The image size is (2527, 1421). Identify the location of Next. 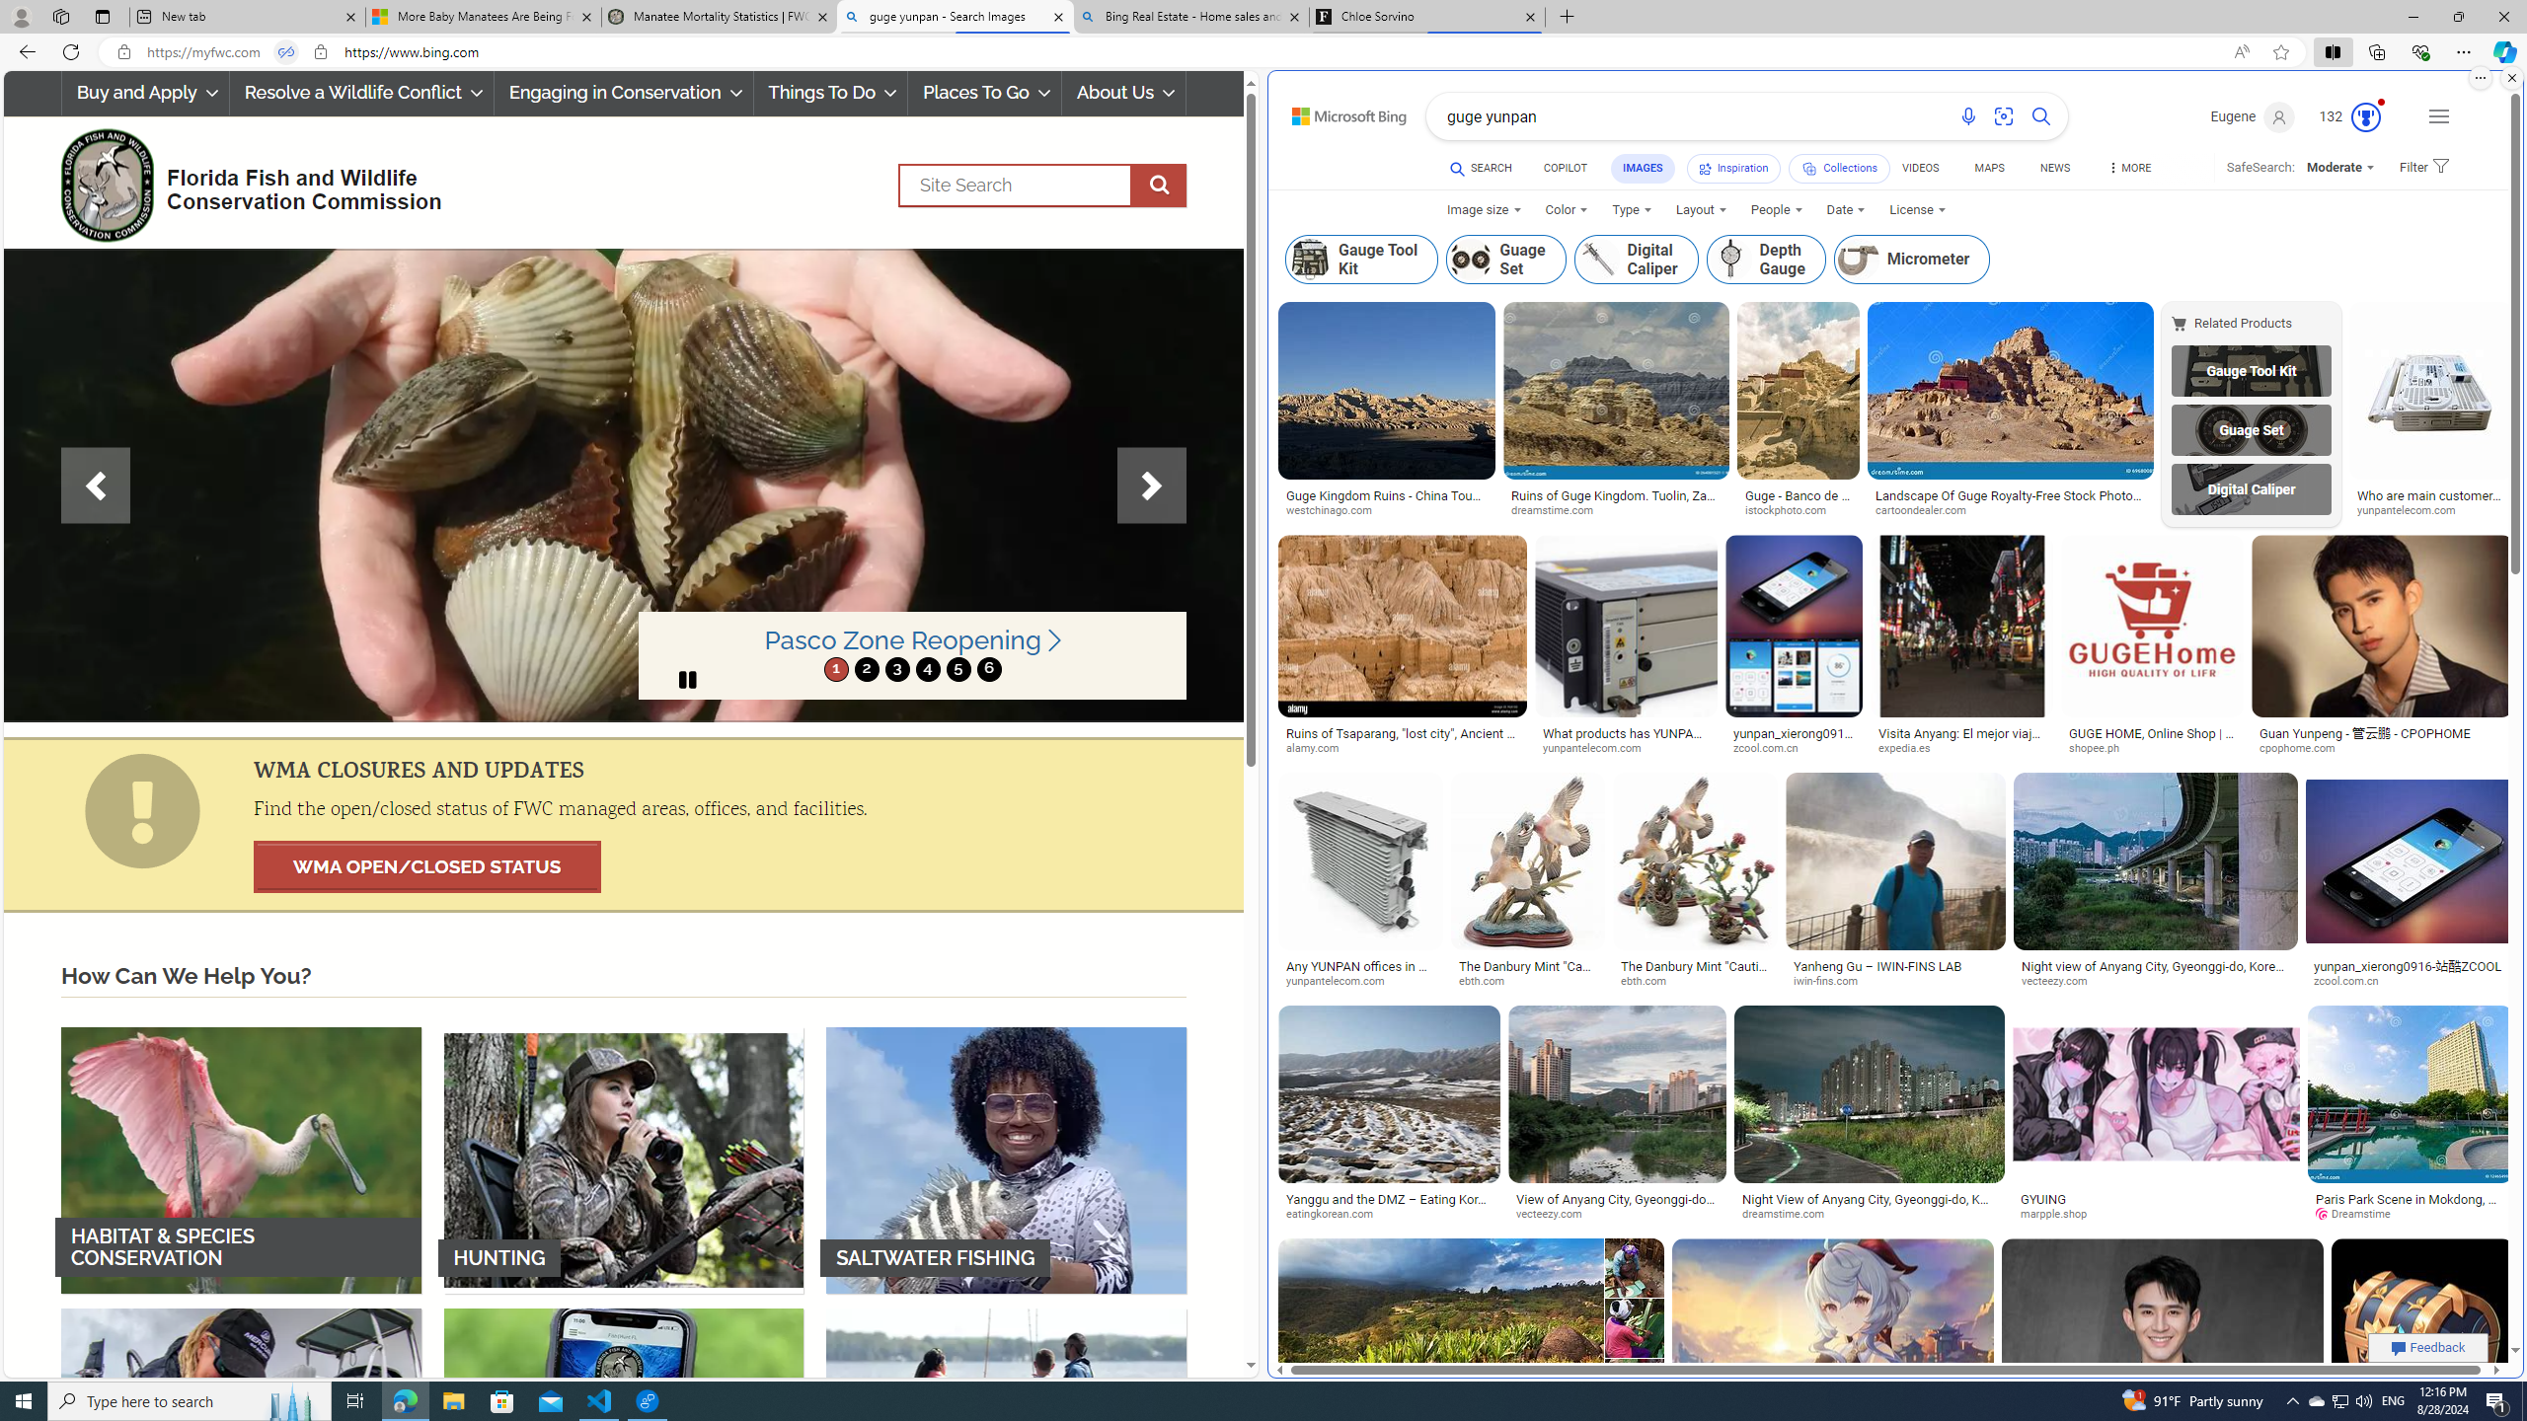
(1152, 486).